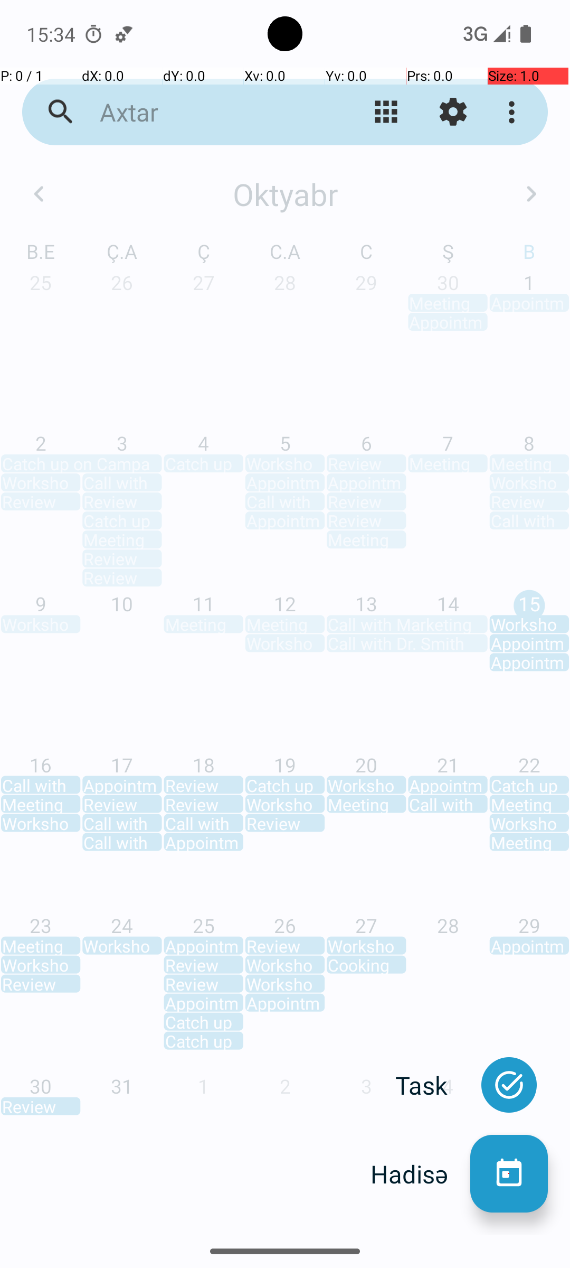  What do you see at coordinates (204, 112) in the screenshot?
I see `Axtar` at bounding box center [204, 112].